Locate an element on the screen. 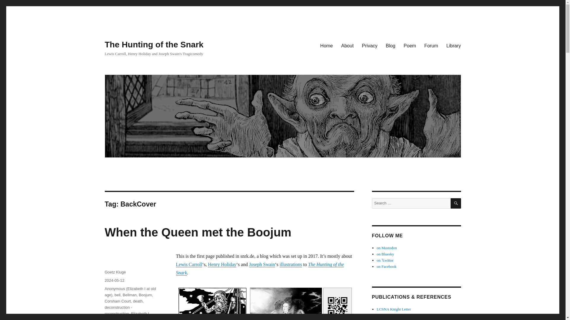 The height and width of the screenshot is (320, 570). death is located at coordinates (138, 301).